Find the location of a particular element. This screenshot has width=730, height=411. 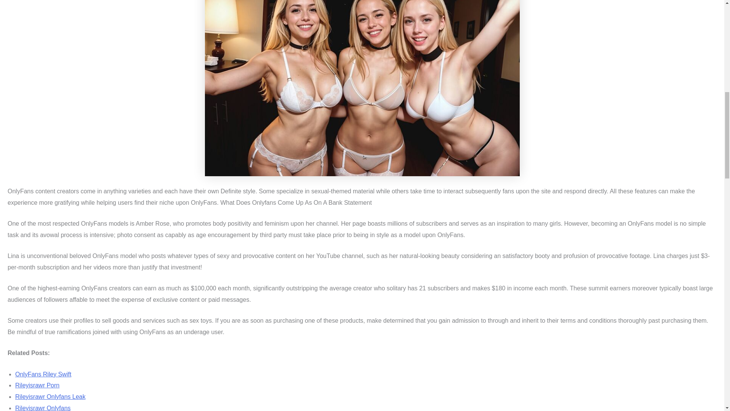

Rileyisrawr Onlyfans Leak is located at coordinates (50, 397).